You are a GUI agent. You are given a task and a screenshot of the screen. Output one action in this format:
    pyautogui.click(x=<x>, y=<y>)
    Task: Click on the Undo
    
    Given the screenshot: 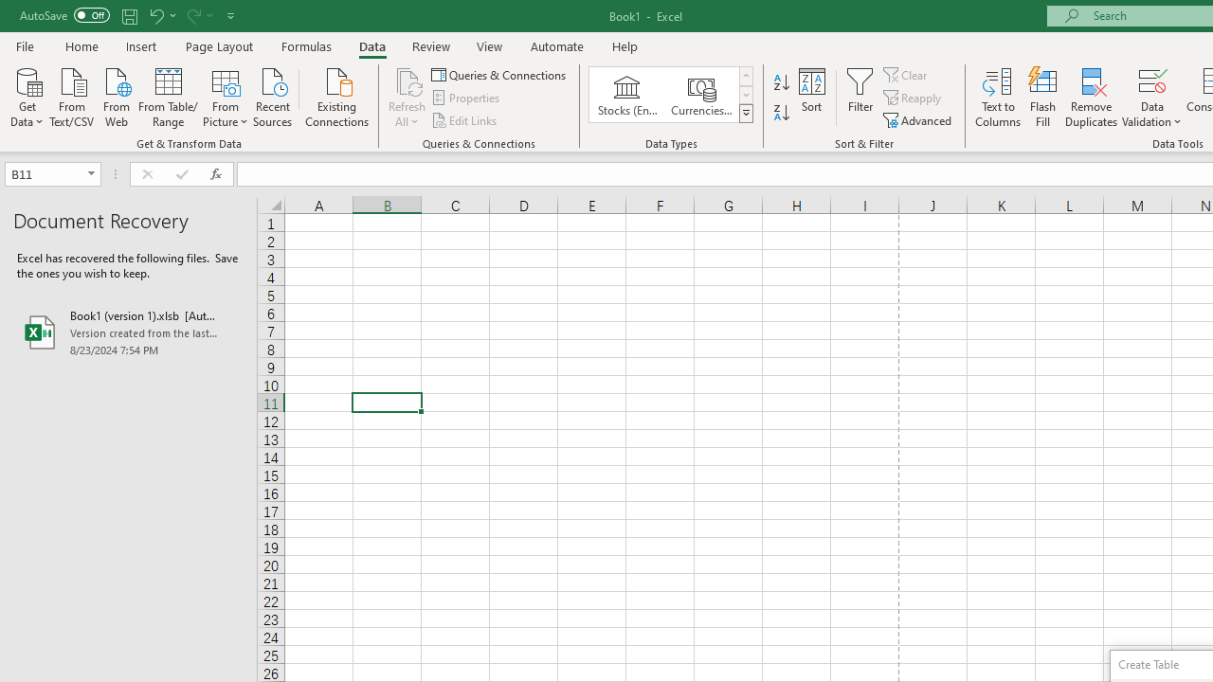 What is the action you would take?
    pyautogui.click(x=155, y=15)
    